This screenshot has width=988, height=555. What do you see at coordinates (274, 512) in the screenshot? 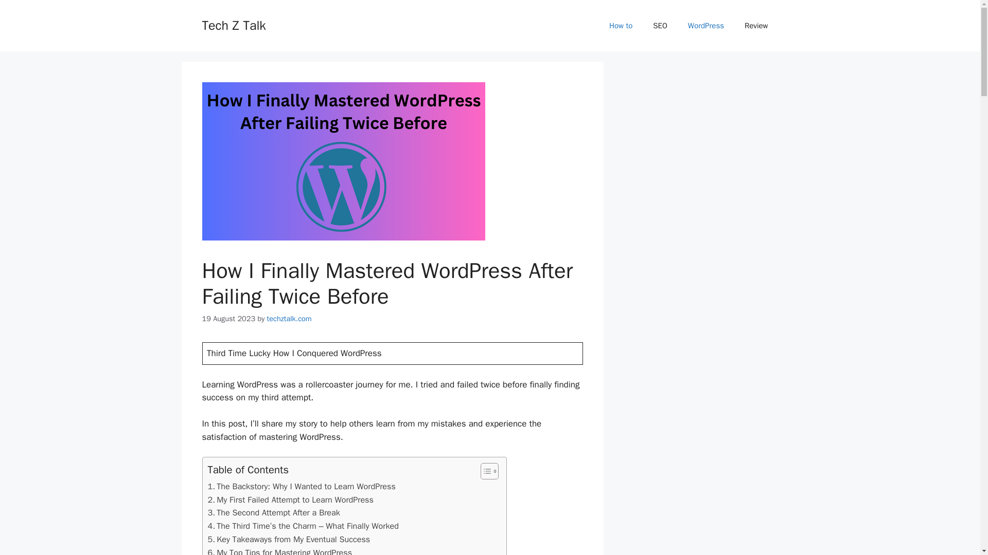
I see `The Second Attempt After a Break` at bounding box center [274, 512].